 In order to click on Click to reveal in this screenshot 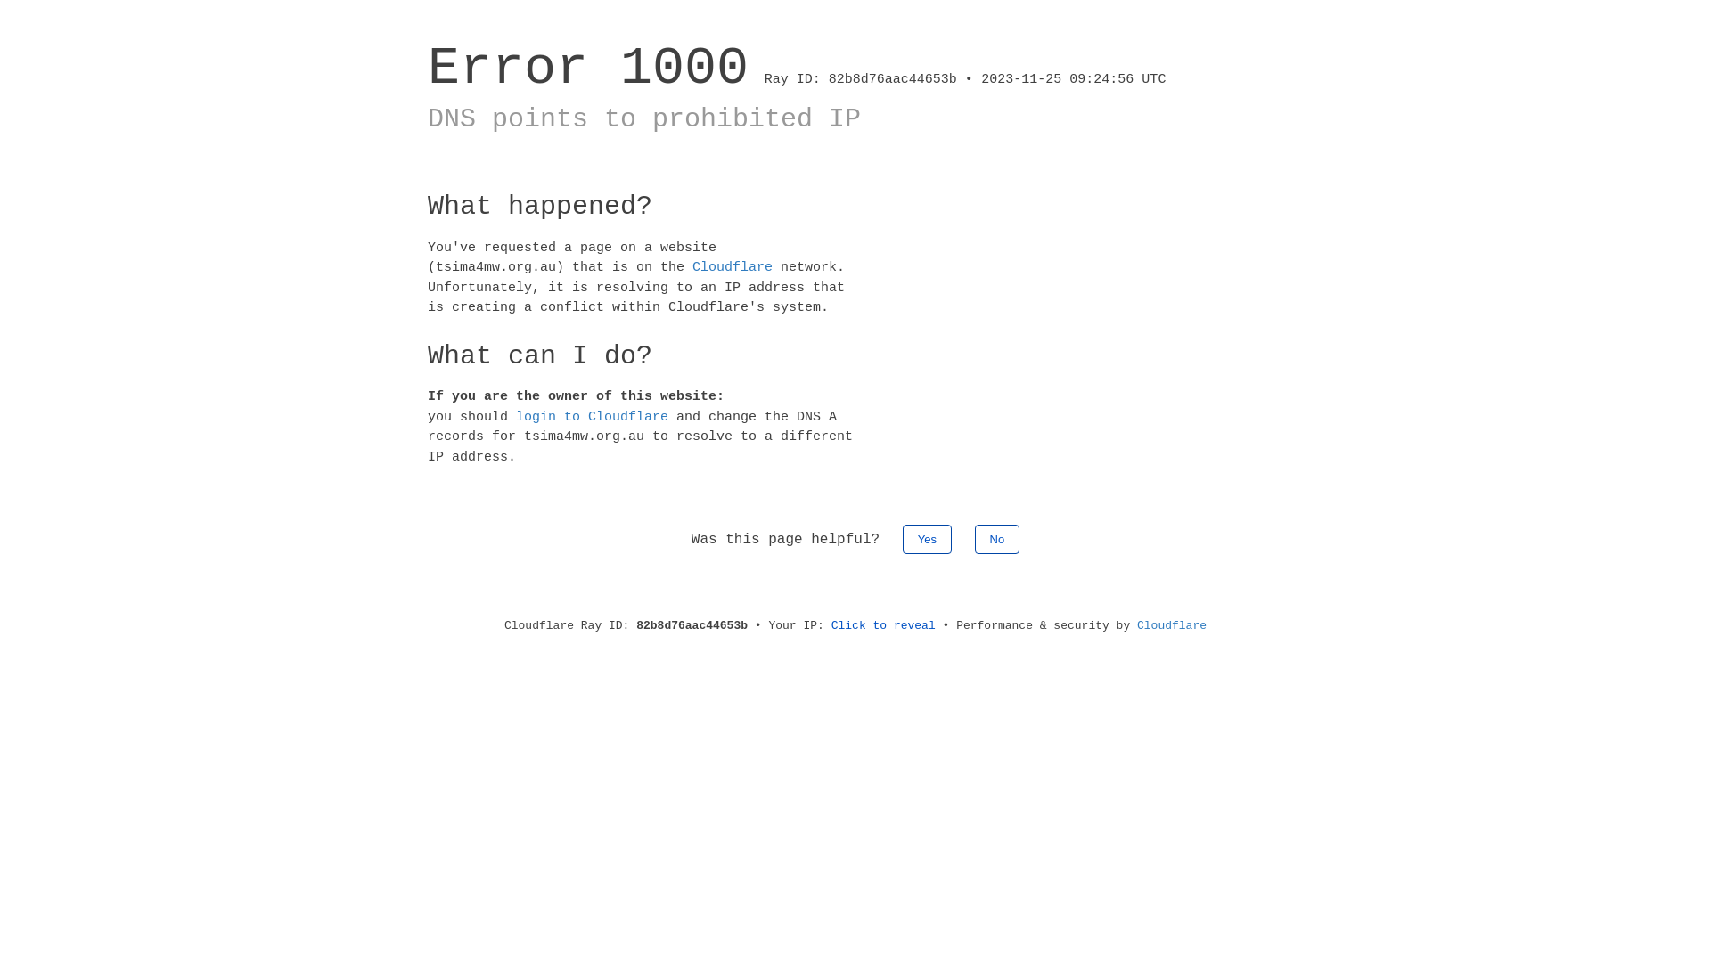, I will do `click(884, 625)`.